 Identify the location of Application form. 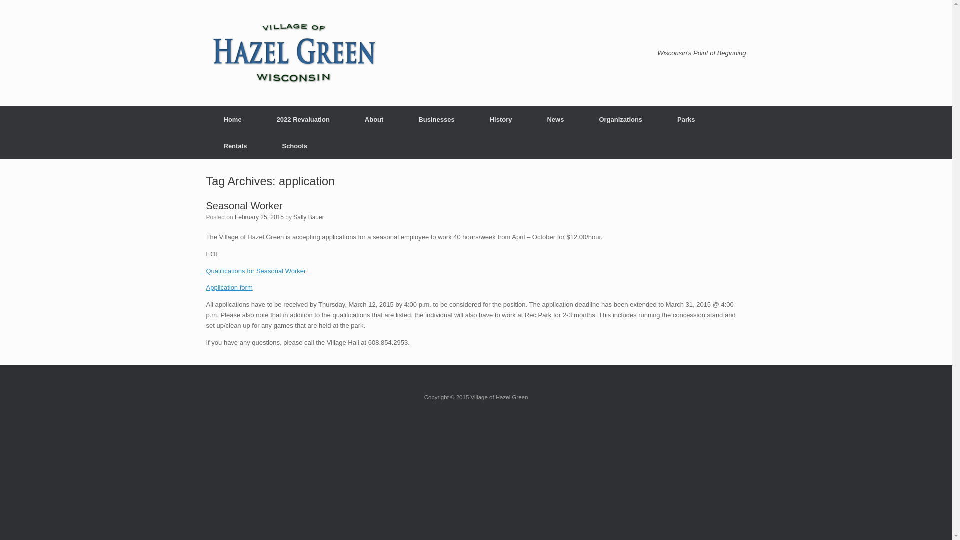
(229, 288).